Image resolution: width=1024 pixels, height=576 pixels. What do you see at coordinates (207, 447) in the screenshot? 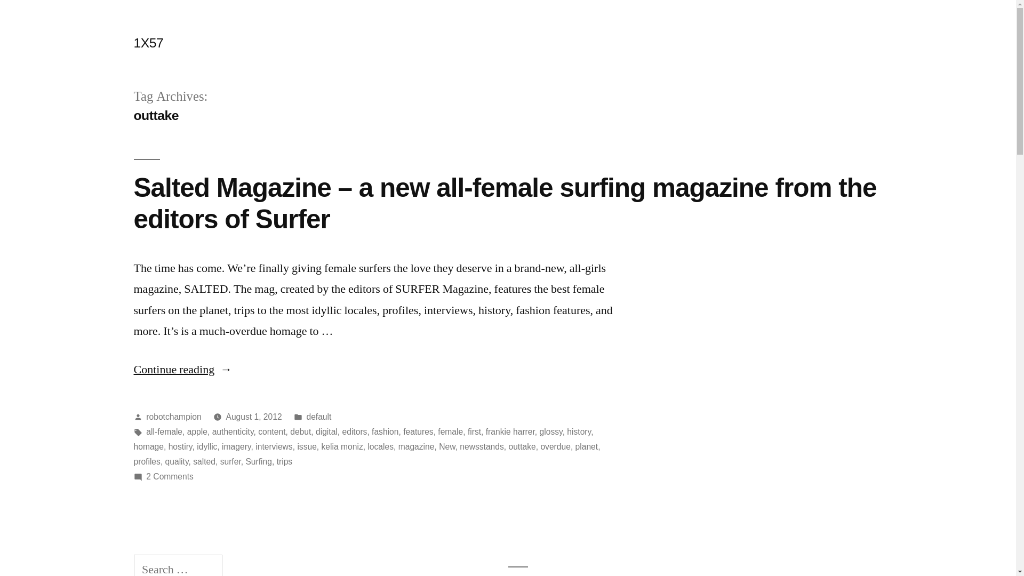
I see `idyllic` at bounding box center [207, 447].